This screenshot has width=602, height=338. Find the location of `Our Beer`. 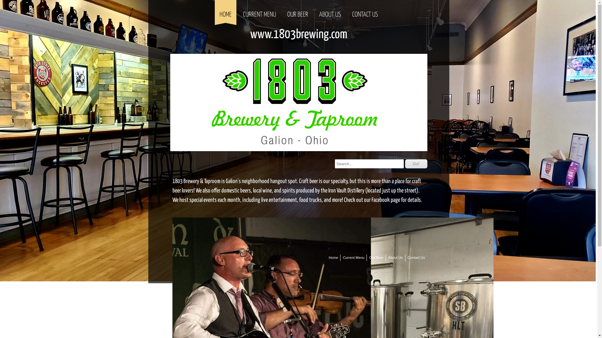

Our Beer is located at coordinates (376, 258).